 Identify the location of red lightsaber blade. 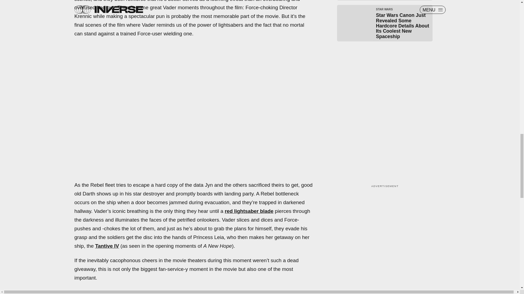
(249, 211).